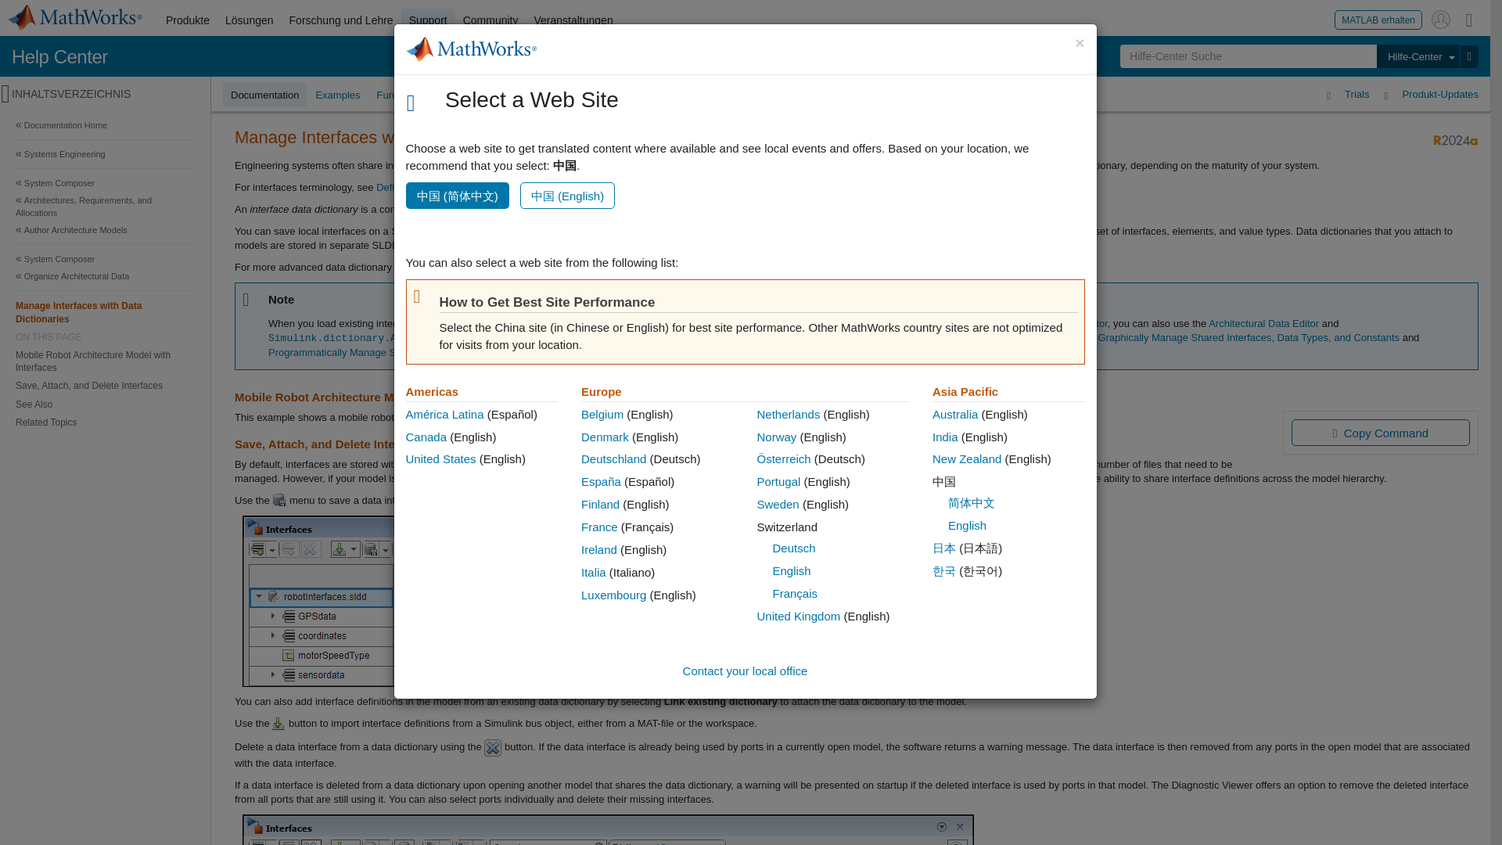 The image size is (1502, 845). I want to click on Melden Sie sich bei Ihrem MathWorks Konto an, so click(1441, 19).